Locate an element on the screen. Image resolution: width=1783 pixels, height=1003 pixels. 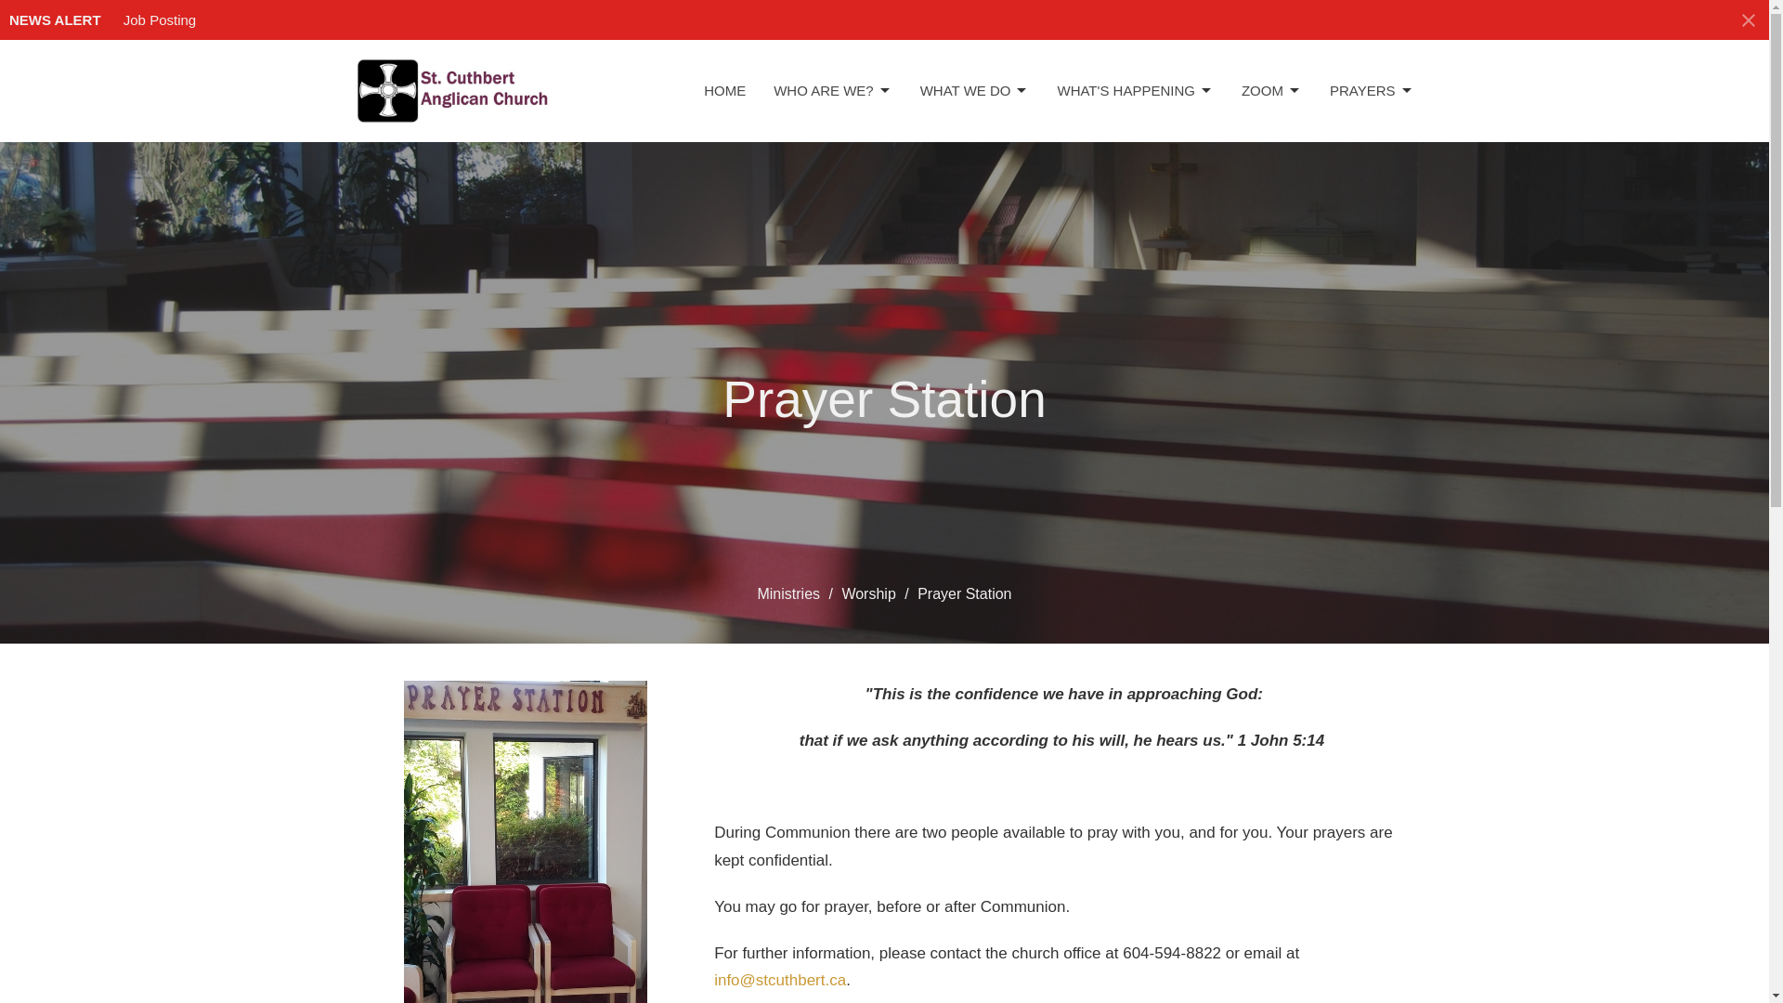
ZOOM is located at coordinates (1270, 91).